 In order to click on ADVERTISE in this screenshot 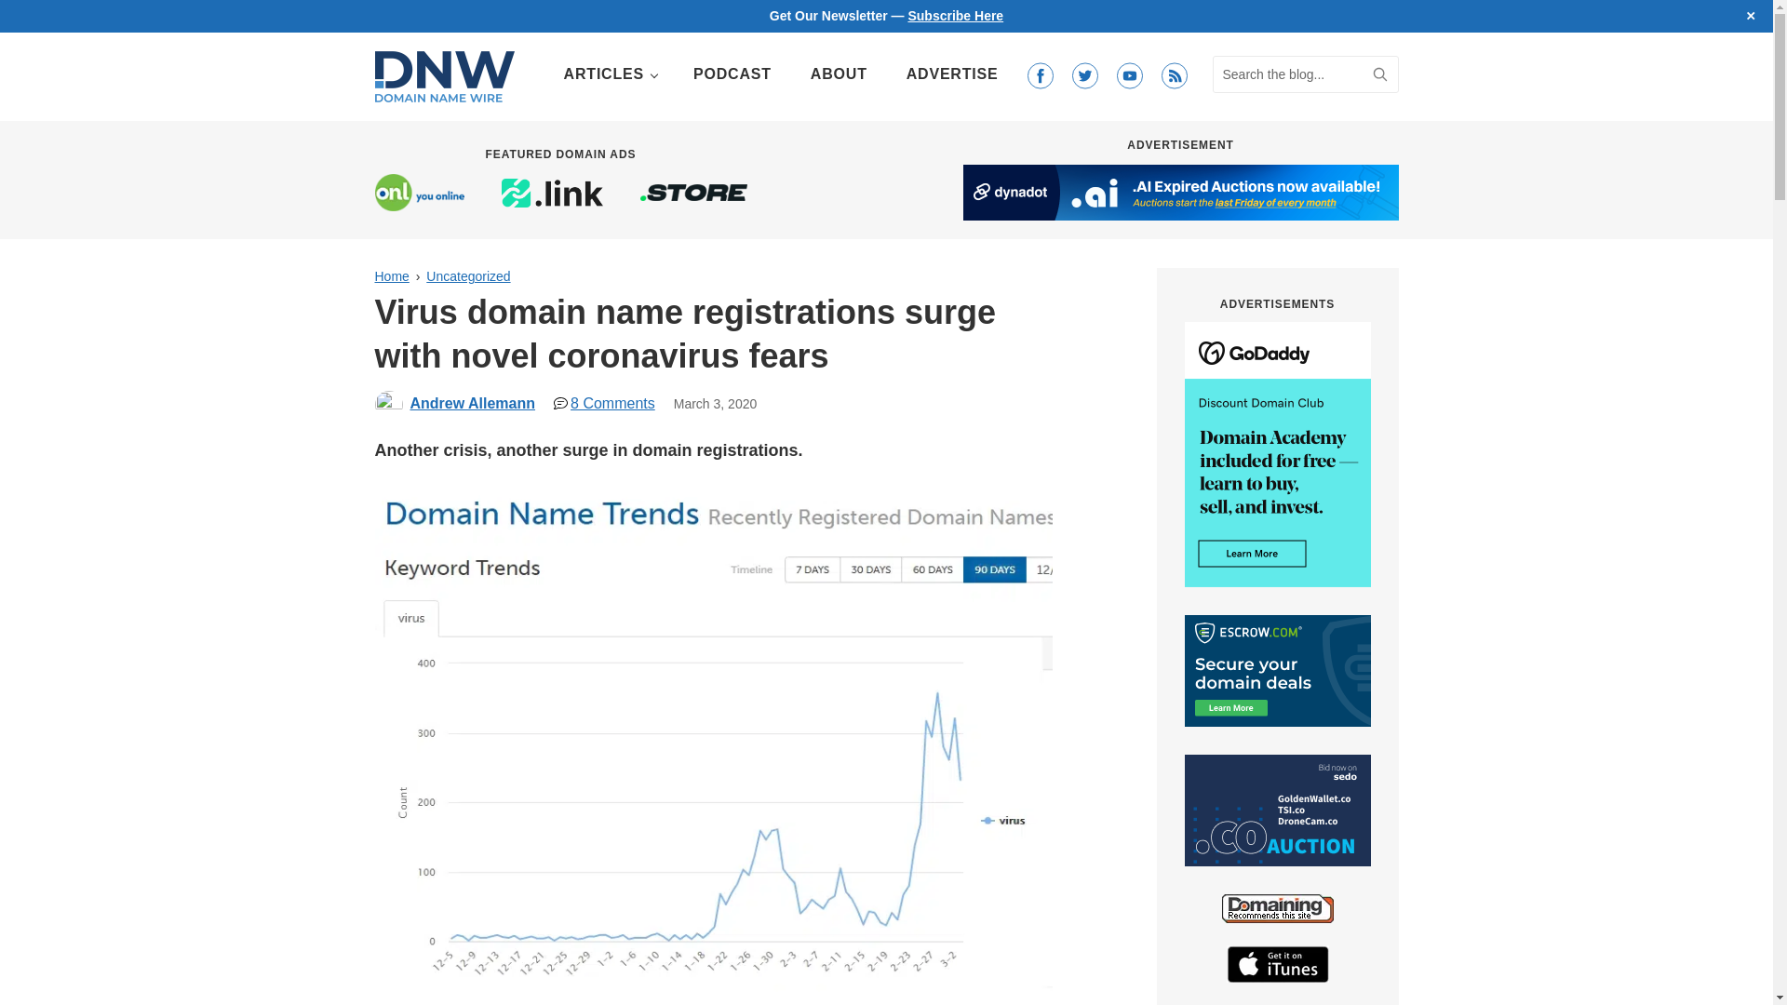, I will do `click(952, 74)`.